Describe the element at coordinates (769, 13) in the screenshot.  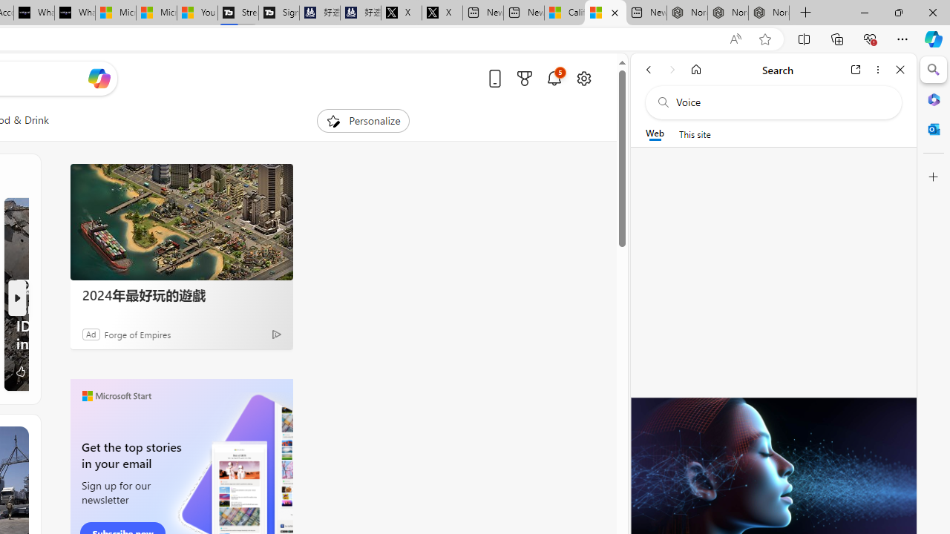
I see `Nordace - Siena Pro 15 Essential Set` at that location.